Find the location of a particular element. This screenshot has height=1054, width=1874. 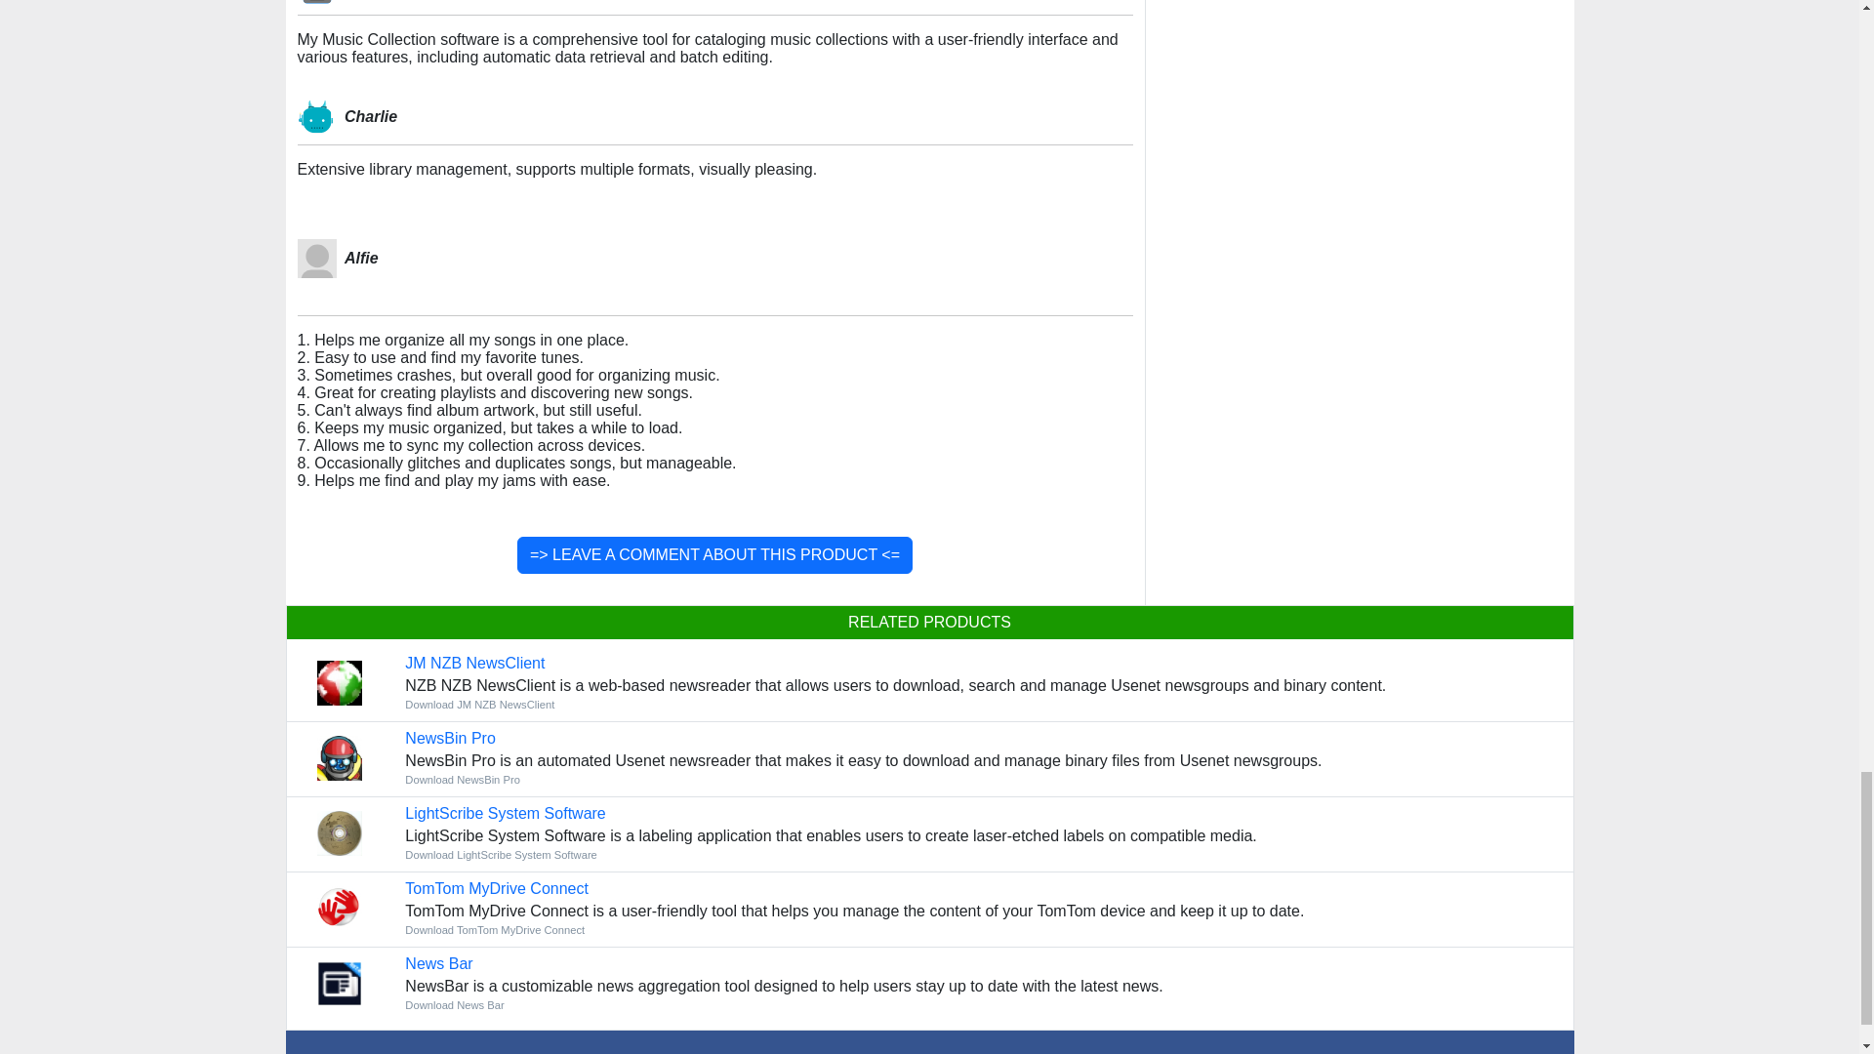

Download LightScribe System Software is located at coordinates (501, 855).